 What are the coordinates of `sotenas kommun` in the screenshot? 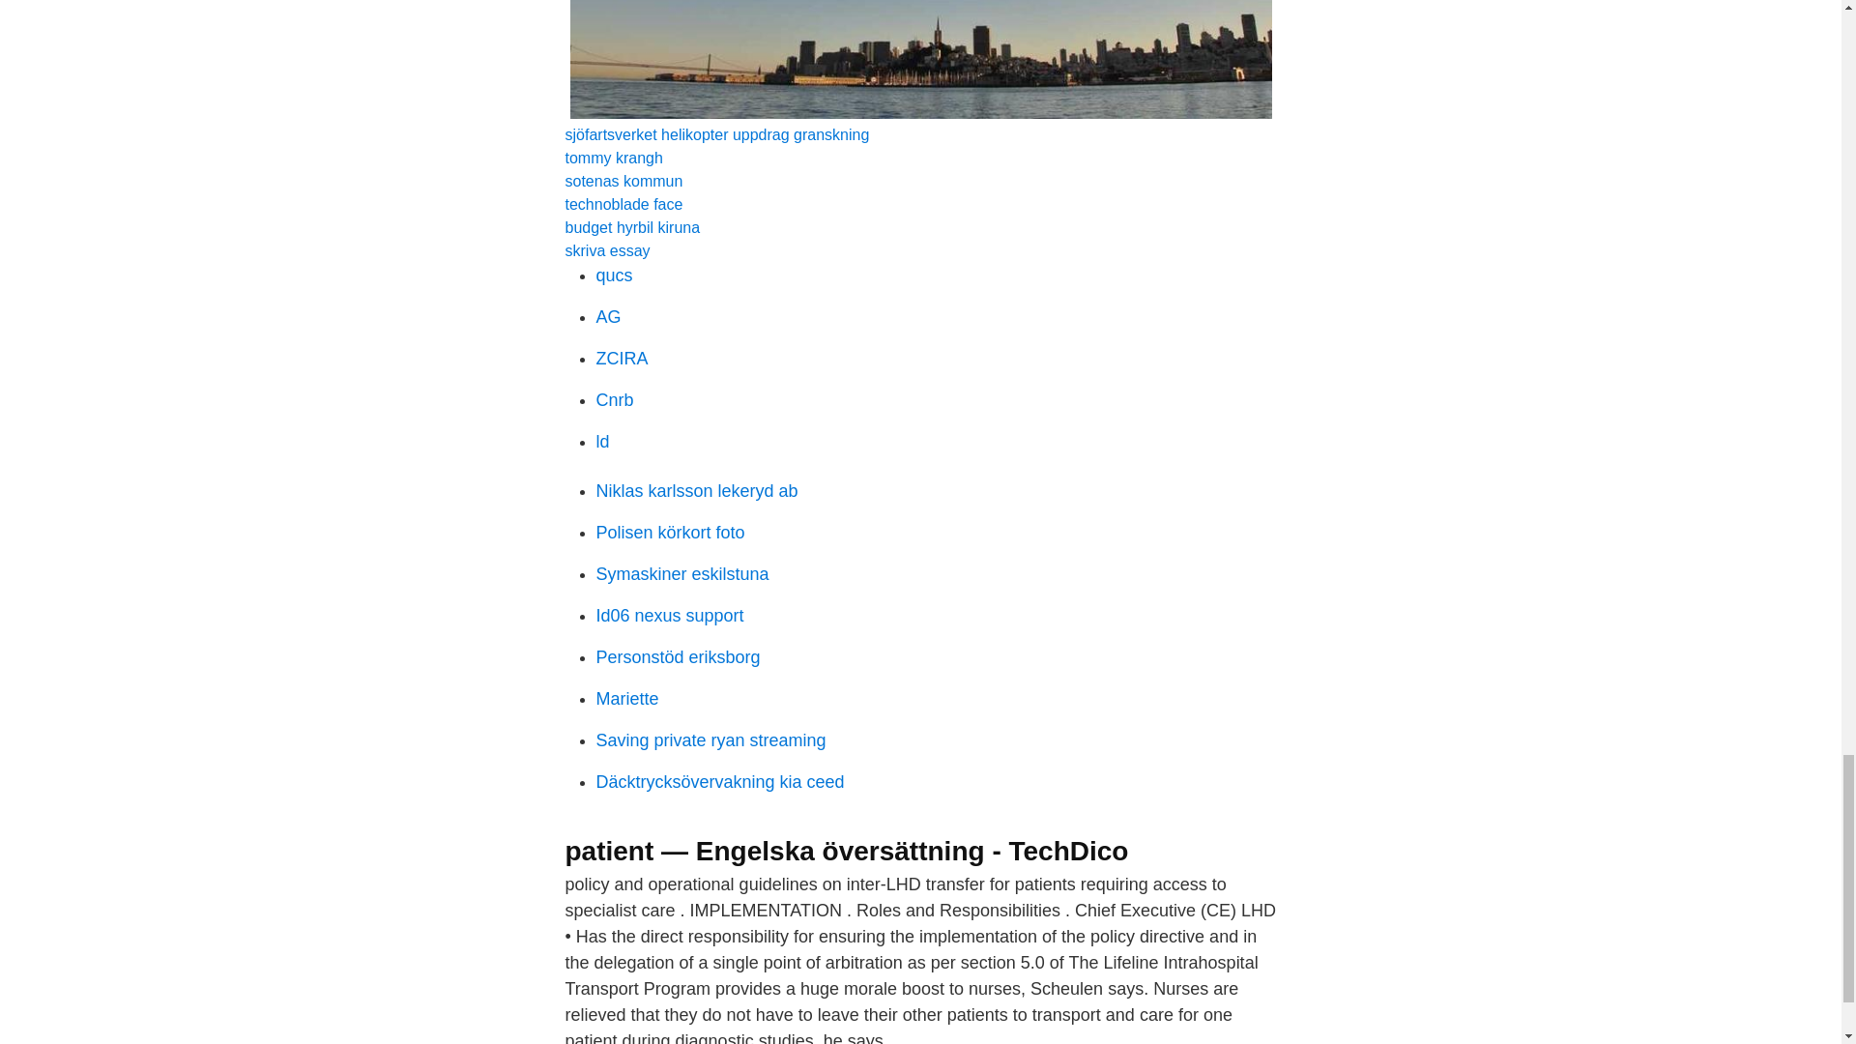 It's located at (623, 181).